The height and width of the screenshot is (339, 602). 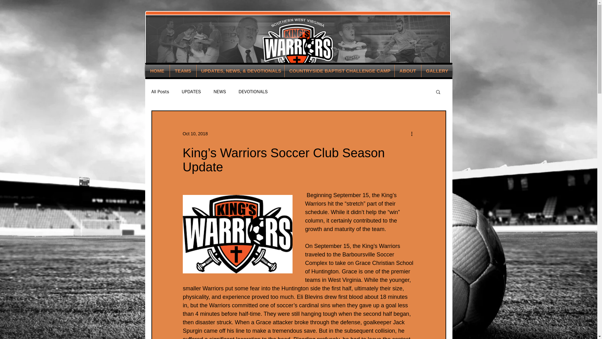 What do you see at coordinates (339, 71) in the screenshot?
I see `COUNTRYSIDE BAPTIST CHALLENGE CAMP` at bounding box center [339, 71].